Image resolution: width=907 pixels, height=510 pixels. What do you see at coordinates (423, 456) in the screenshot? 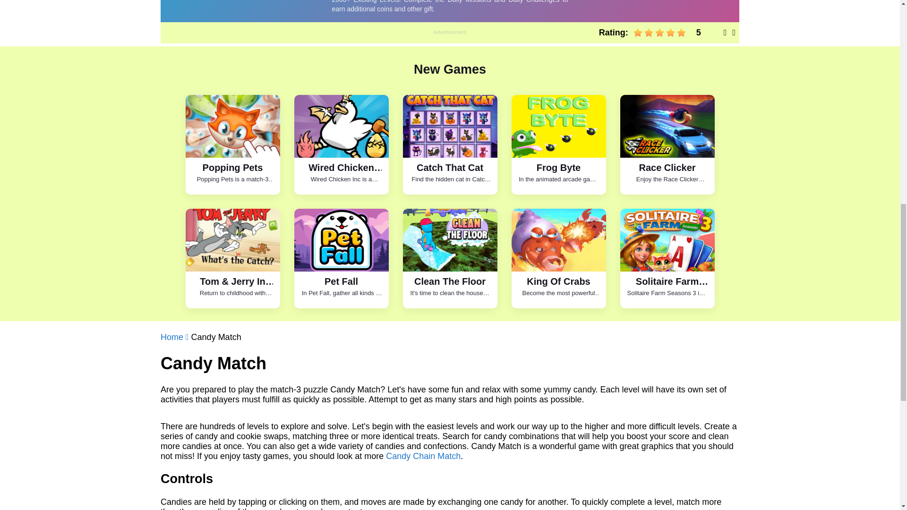
I see `Candy Chain Match` at bounding box center [423, 456].